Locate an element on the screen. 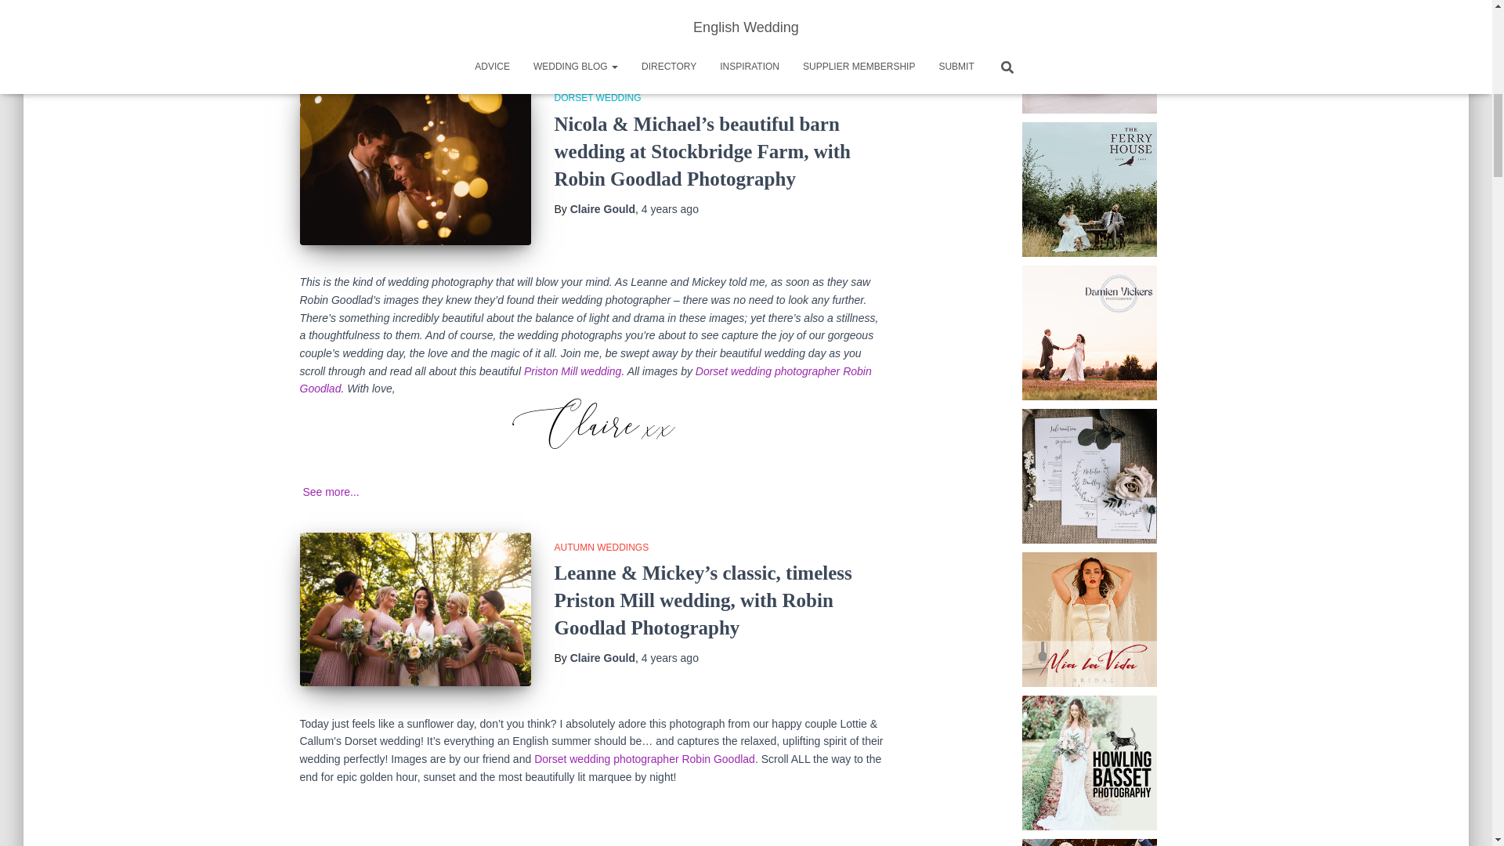  See more... is located at coordinates (331, 492).